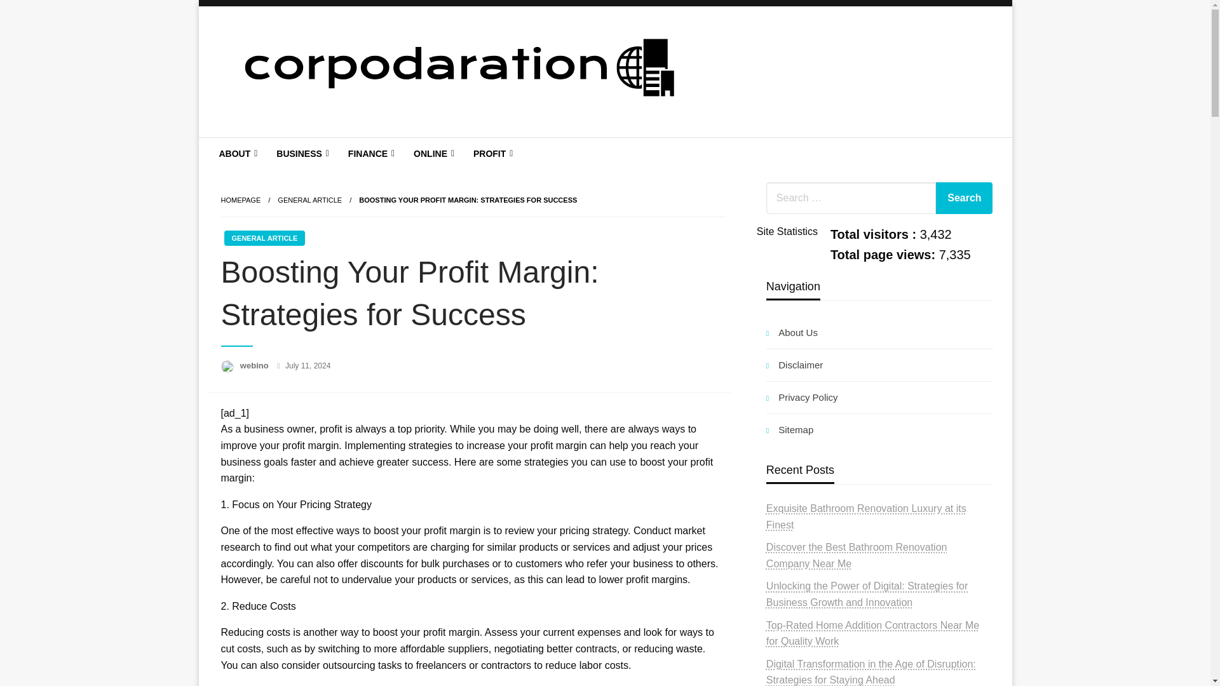 Image resolution: width=1220 pixels, height=686 pixels. I want to click on ABOUT, so click(237, 154).